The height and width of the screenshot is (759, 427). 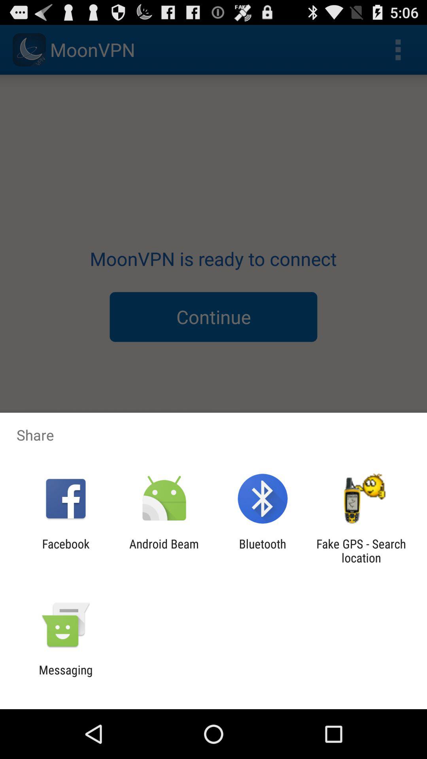 I want to click on click the app next to the android beam item, so click(x=263, y=551).